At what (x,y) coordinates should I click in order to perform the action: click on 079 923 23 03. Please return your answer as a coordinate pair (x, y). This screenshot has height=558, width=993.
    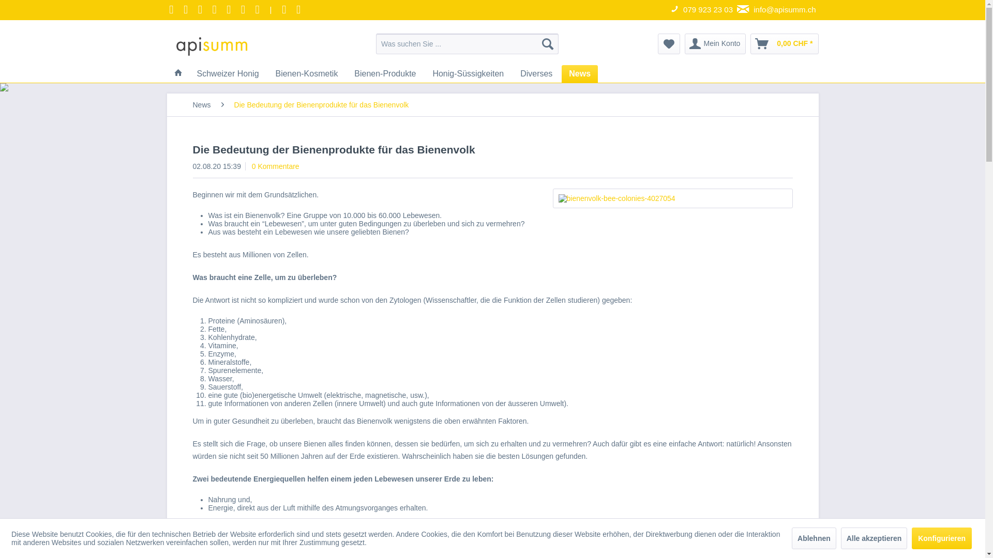
    Looking at the image, I should click on (703, 10).